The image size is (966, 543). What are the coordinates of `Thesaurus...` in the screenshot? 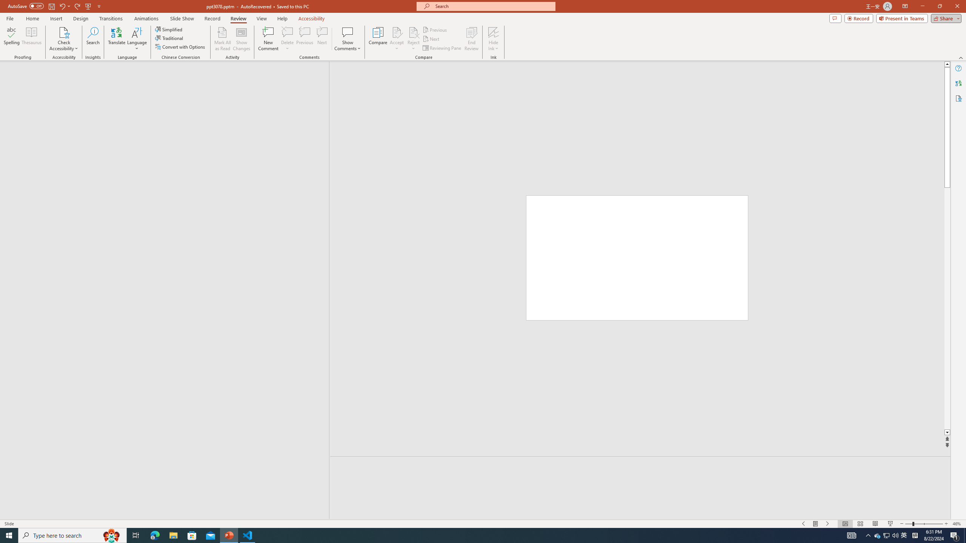 It's located at (31, 39).